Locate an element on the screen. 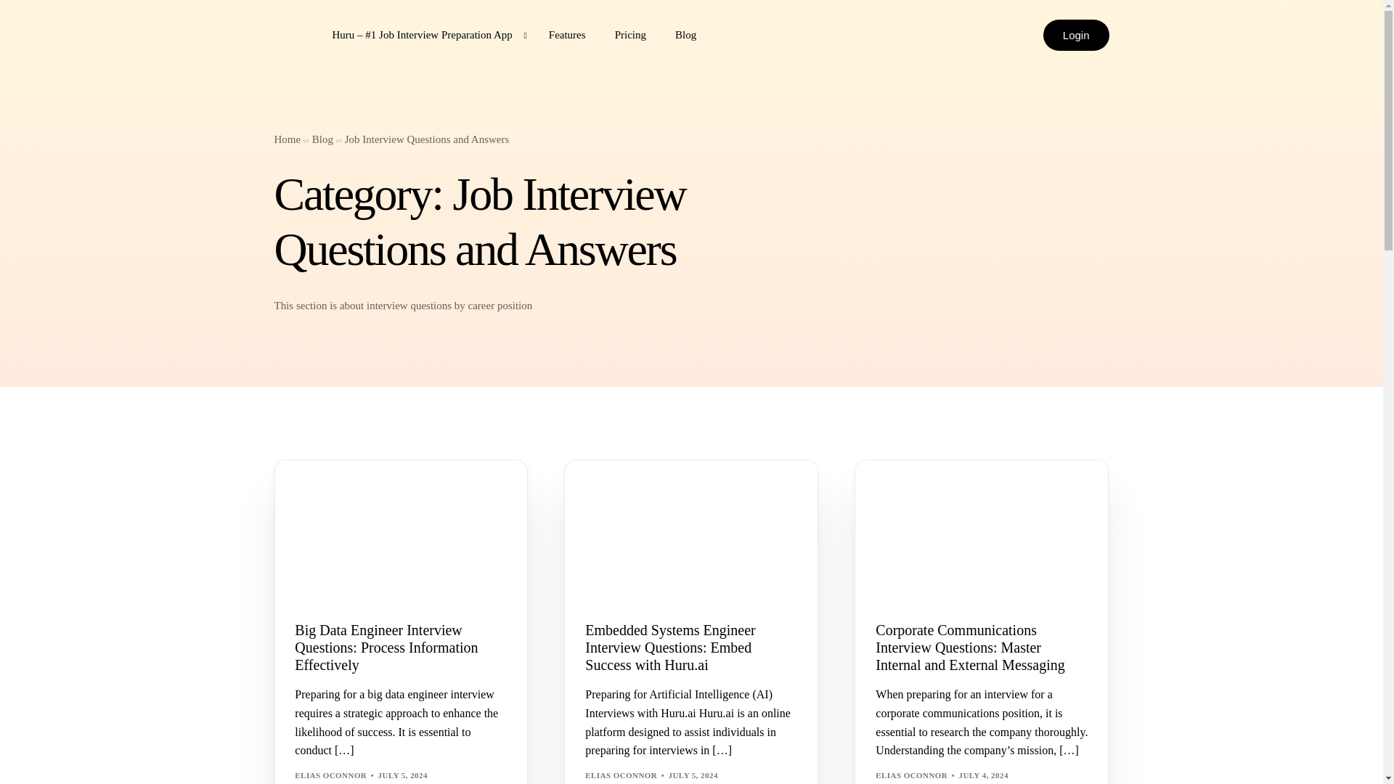 This screenshot has width=1394, height=784. Posts by Elias Oconnor is located at coordinates (621, 775).